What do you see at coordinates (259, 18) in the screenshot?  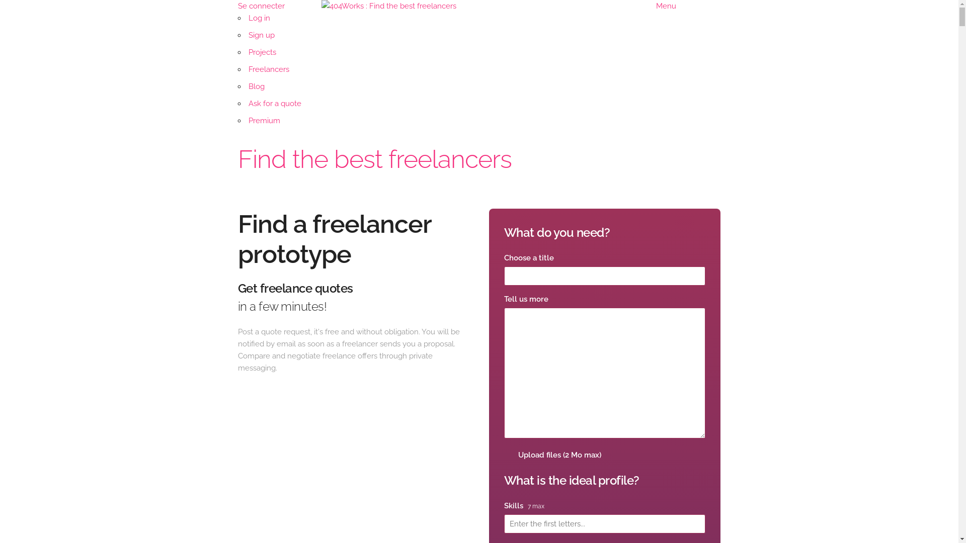 I see `Log in` at bounding box center [259, 18].